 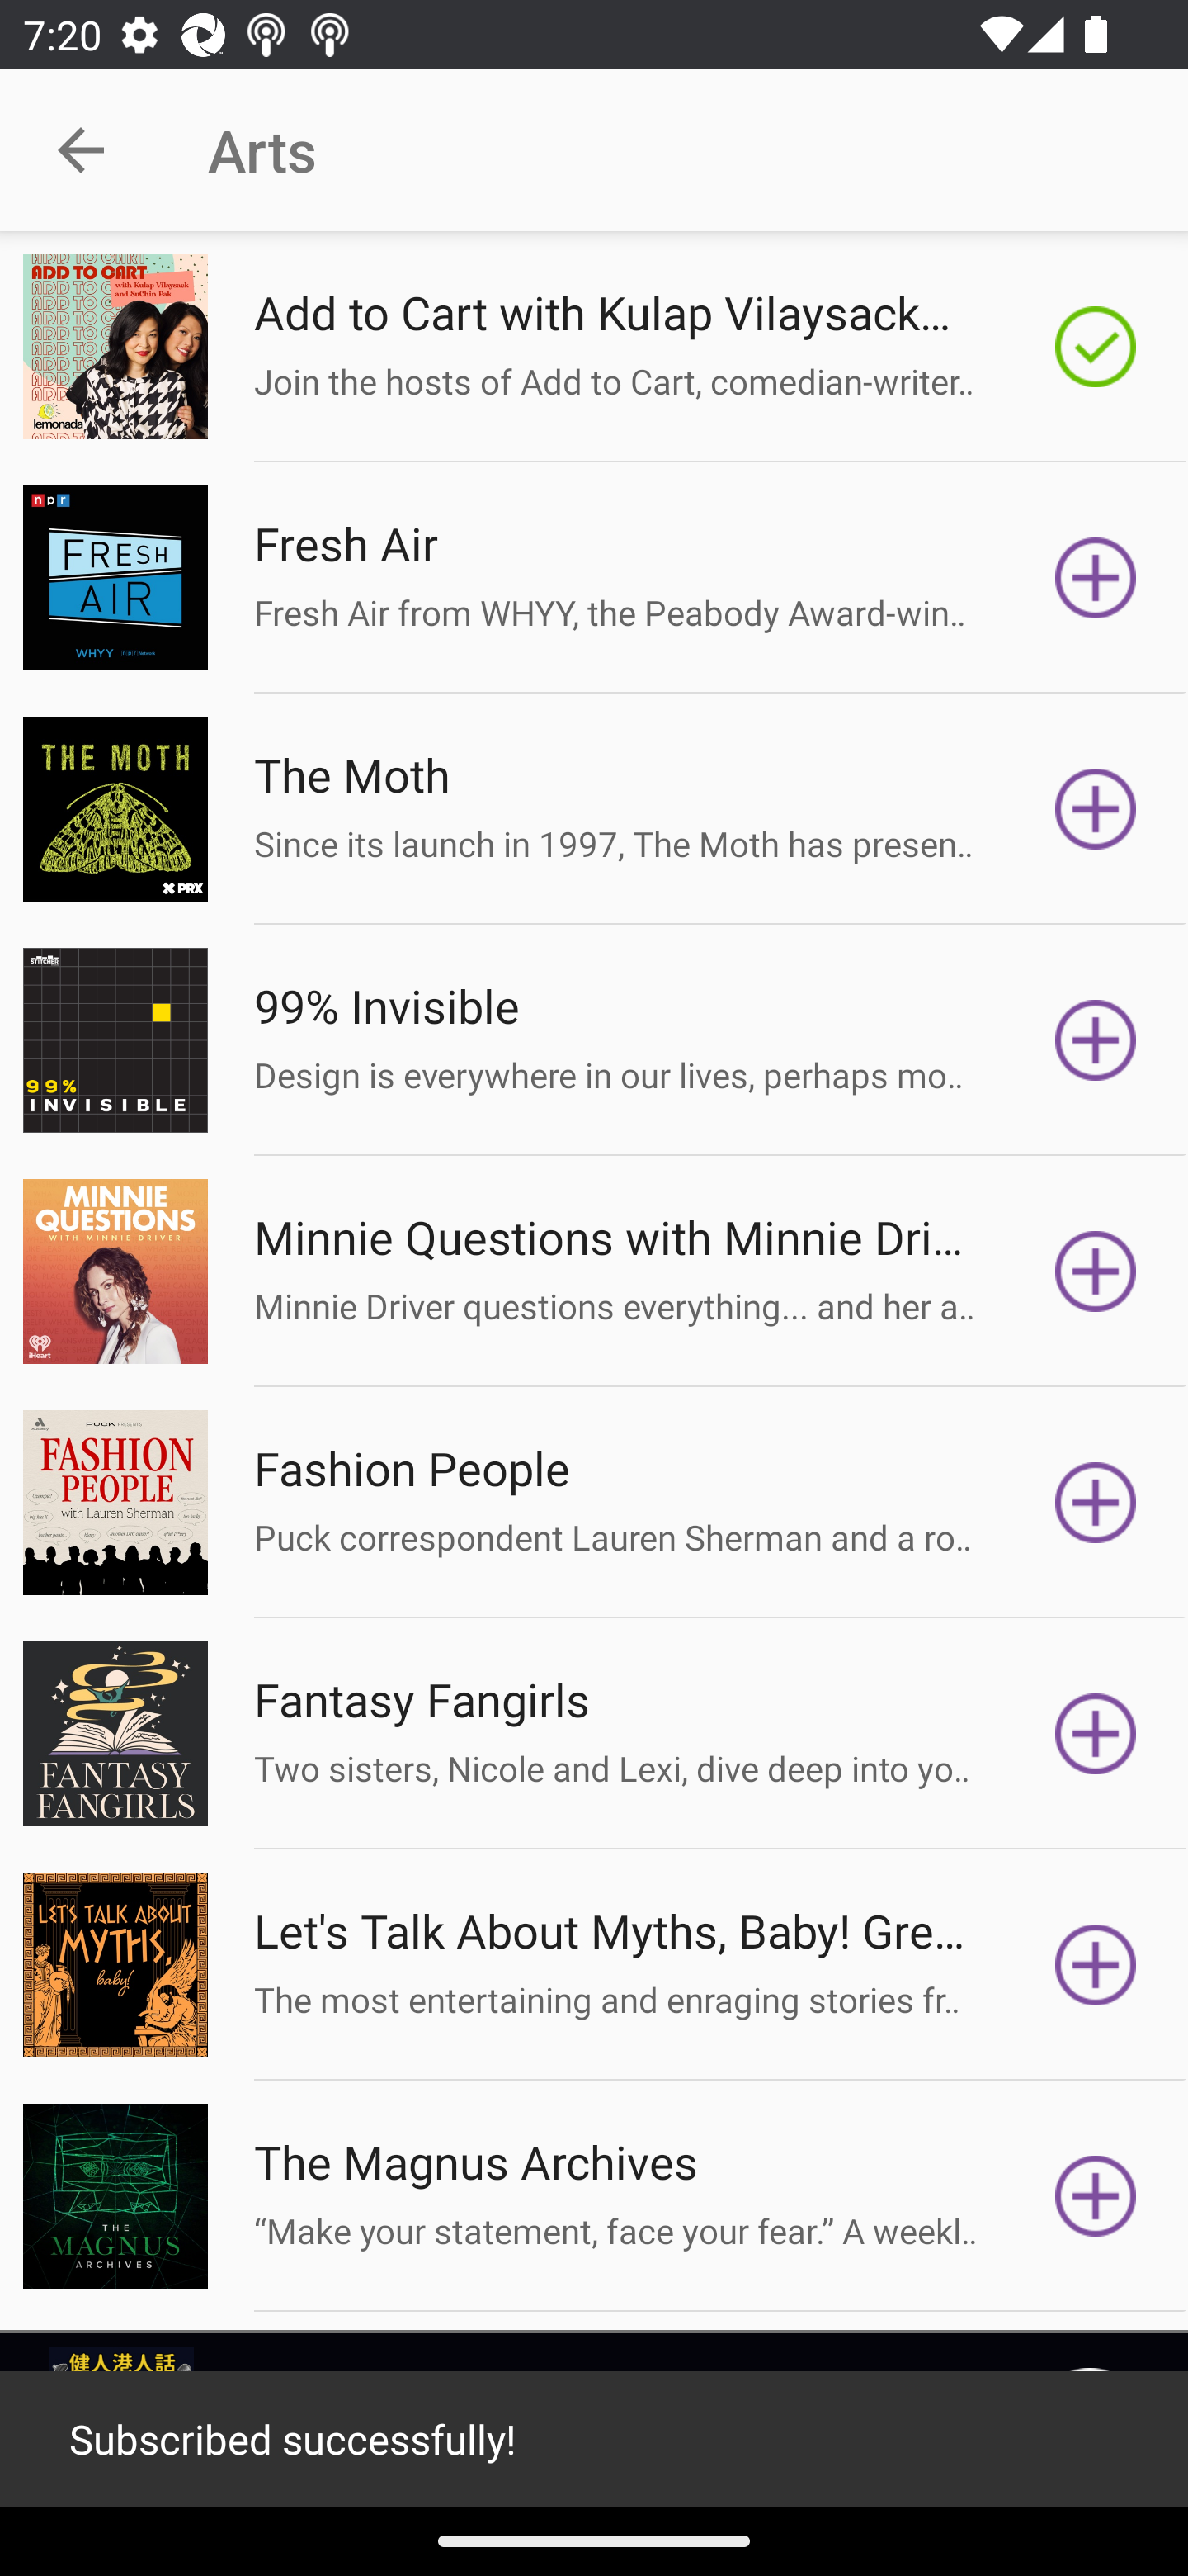 What do you see at coordinates (594, 2439) in the screenshot?
I see `Subscribed successfully!` at bounding box center [594, 2439].